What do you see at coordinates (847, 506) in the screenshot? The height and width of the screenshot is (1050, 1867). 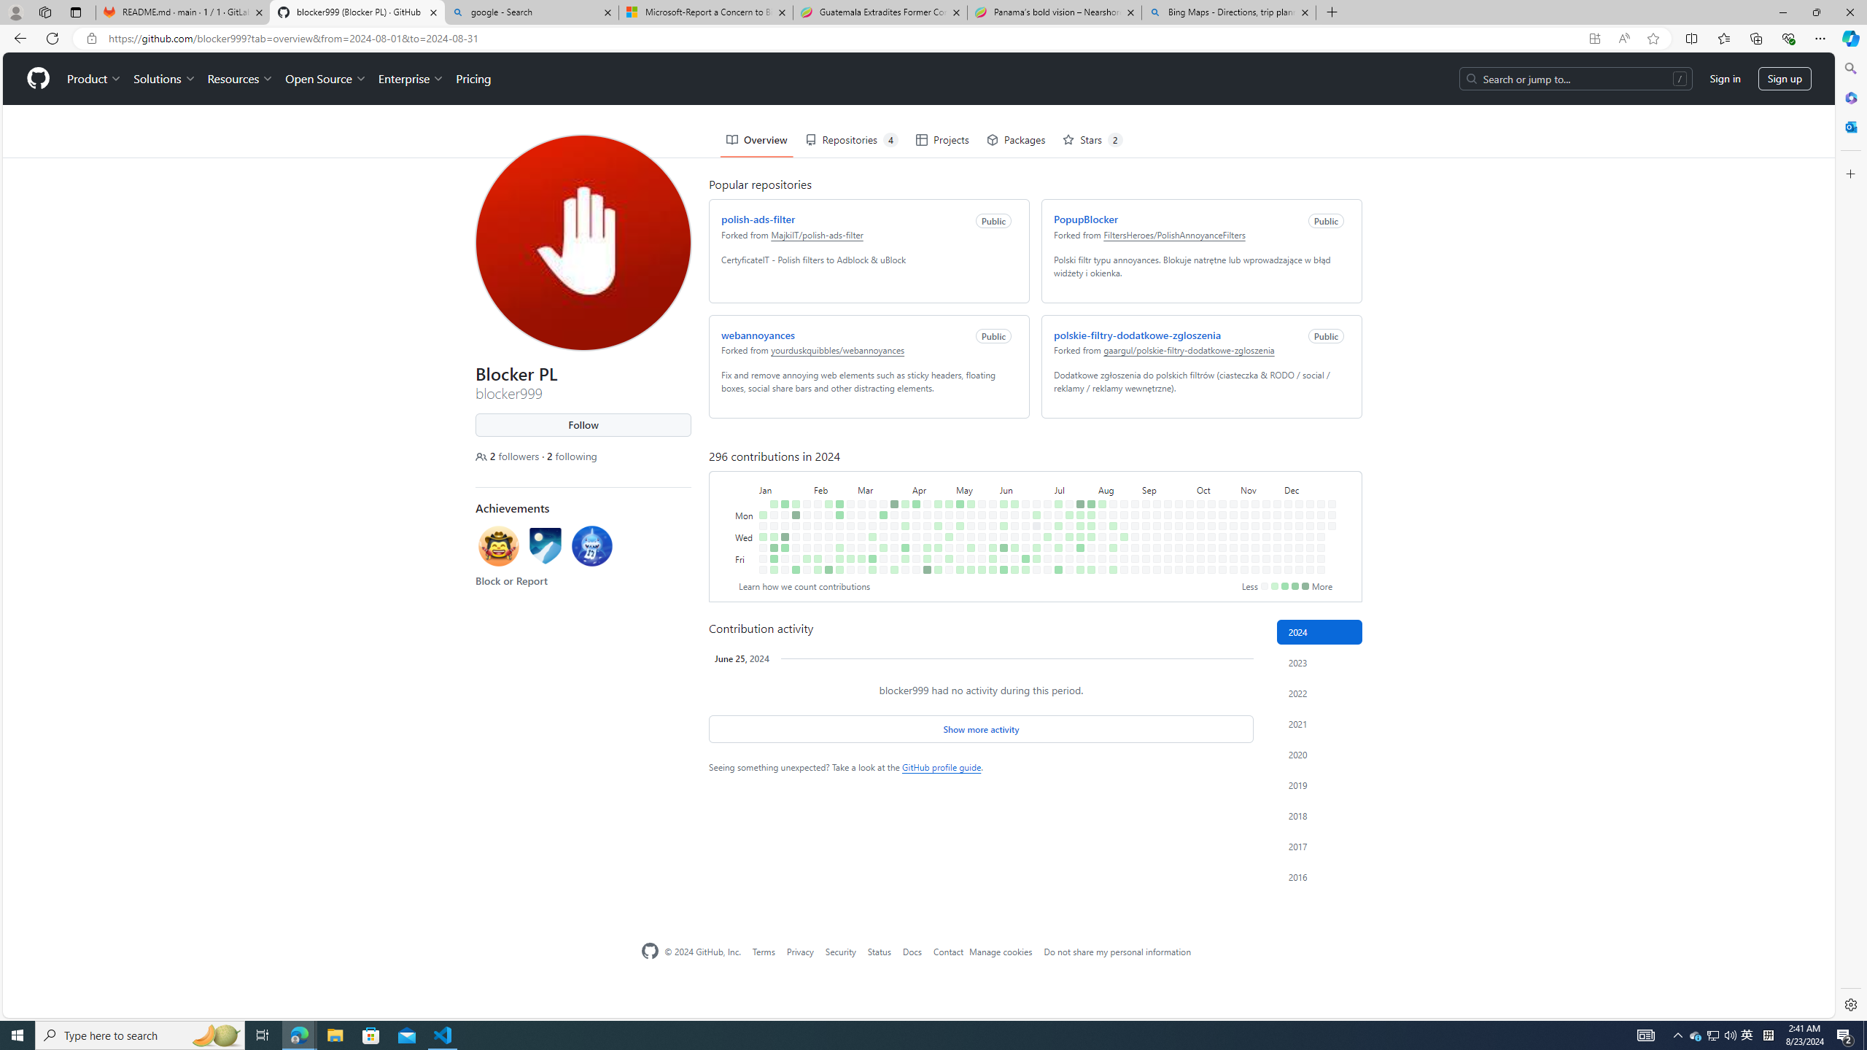 I see `3 contributions on March 1st.` at bounding box center [847, 506].